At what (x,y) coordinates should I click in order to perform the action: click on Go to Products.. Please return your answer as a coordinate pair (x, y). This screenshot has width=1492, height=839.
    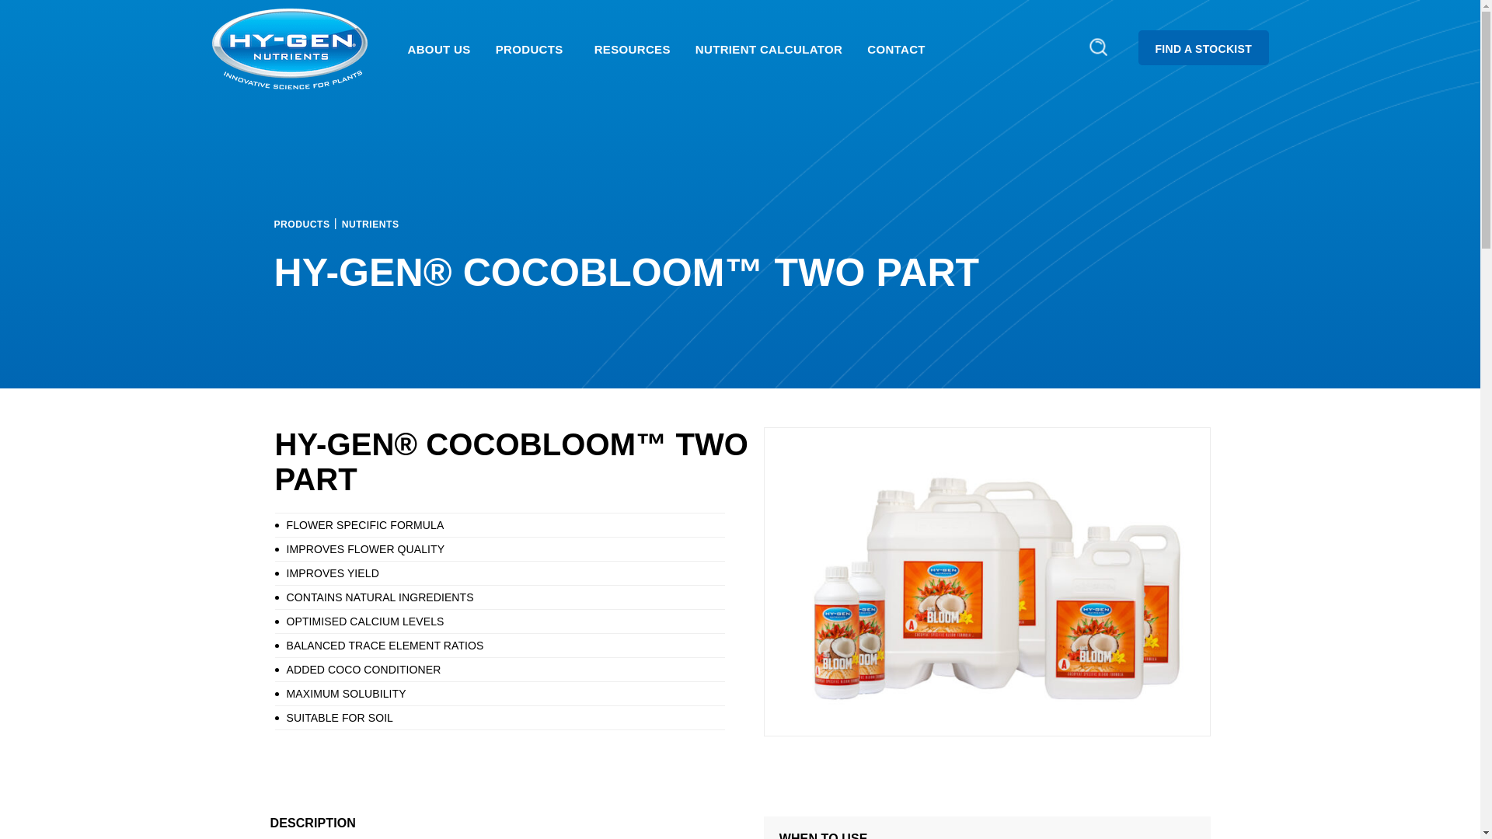
    Looking at the image, I should click on (302, 222).